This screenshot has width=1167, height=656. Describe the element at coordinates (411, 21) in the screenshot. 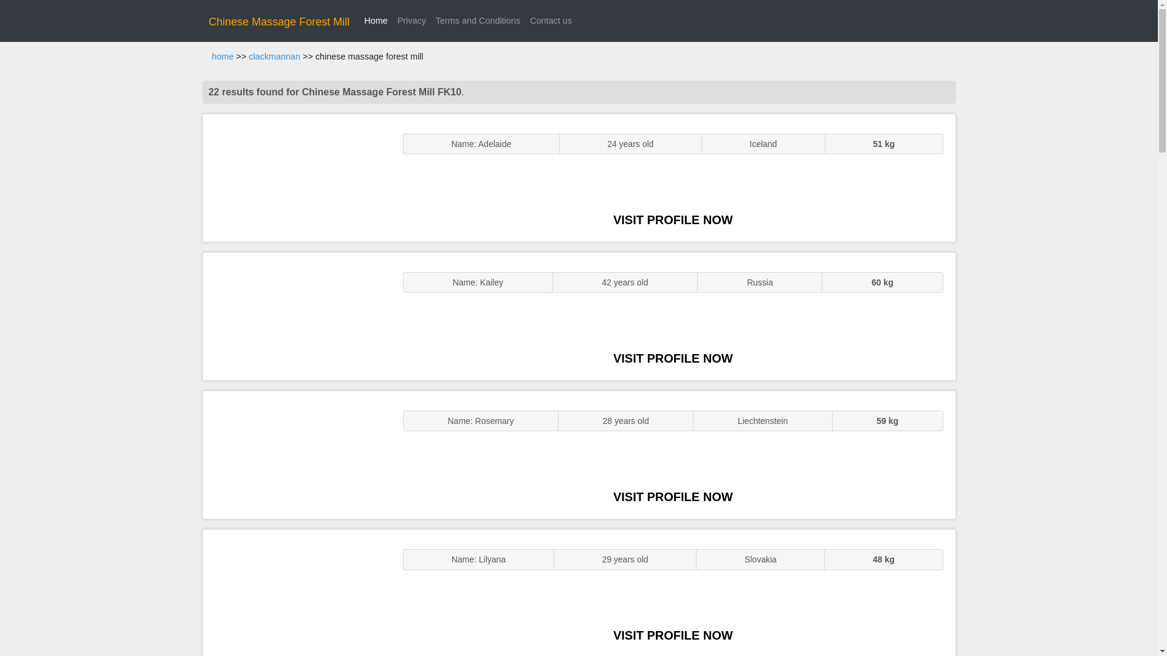

I see `Privacy` at that location.